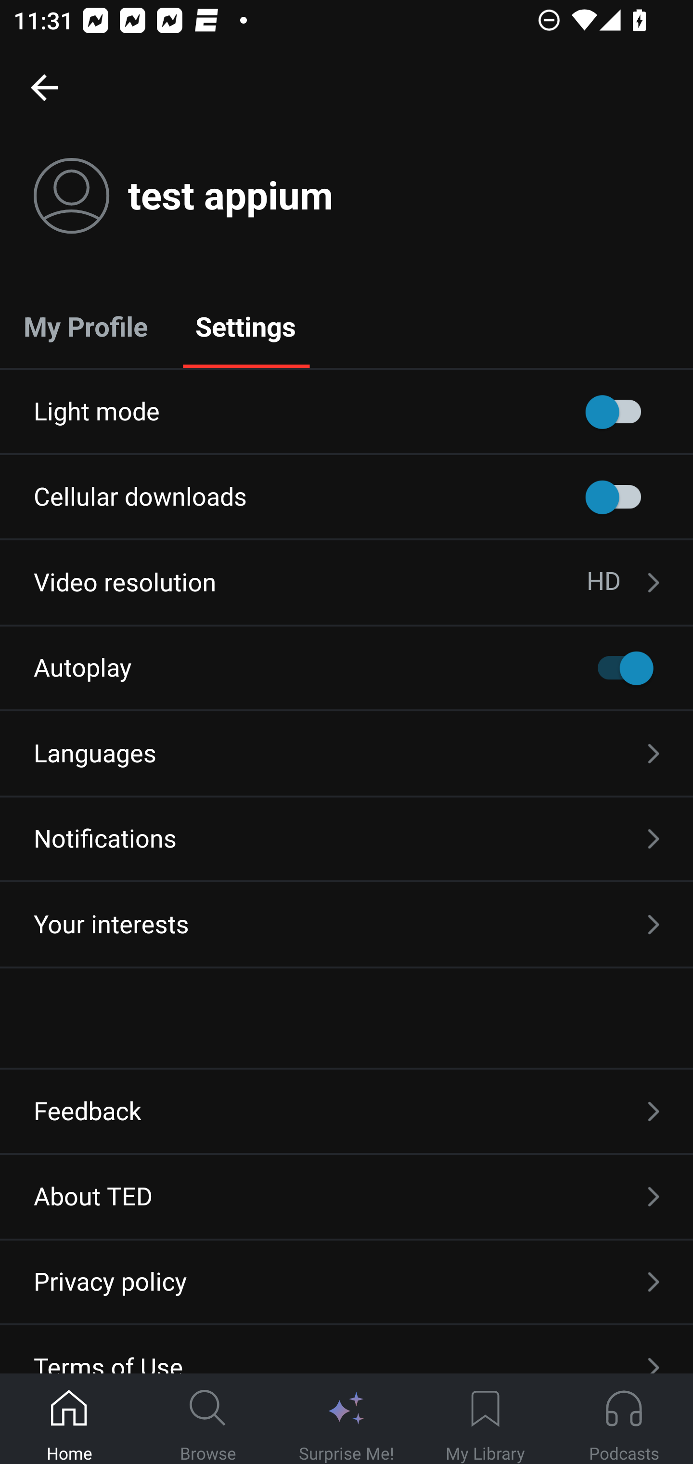  I want to click on Your interests, so click(346, 925).